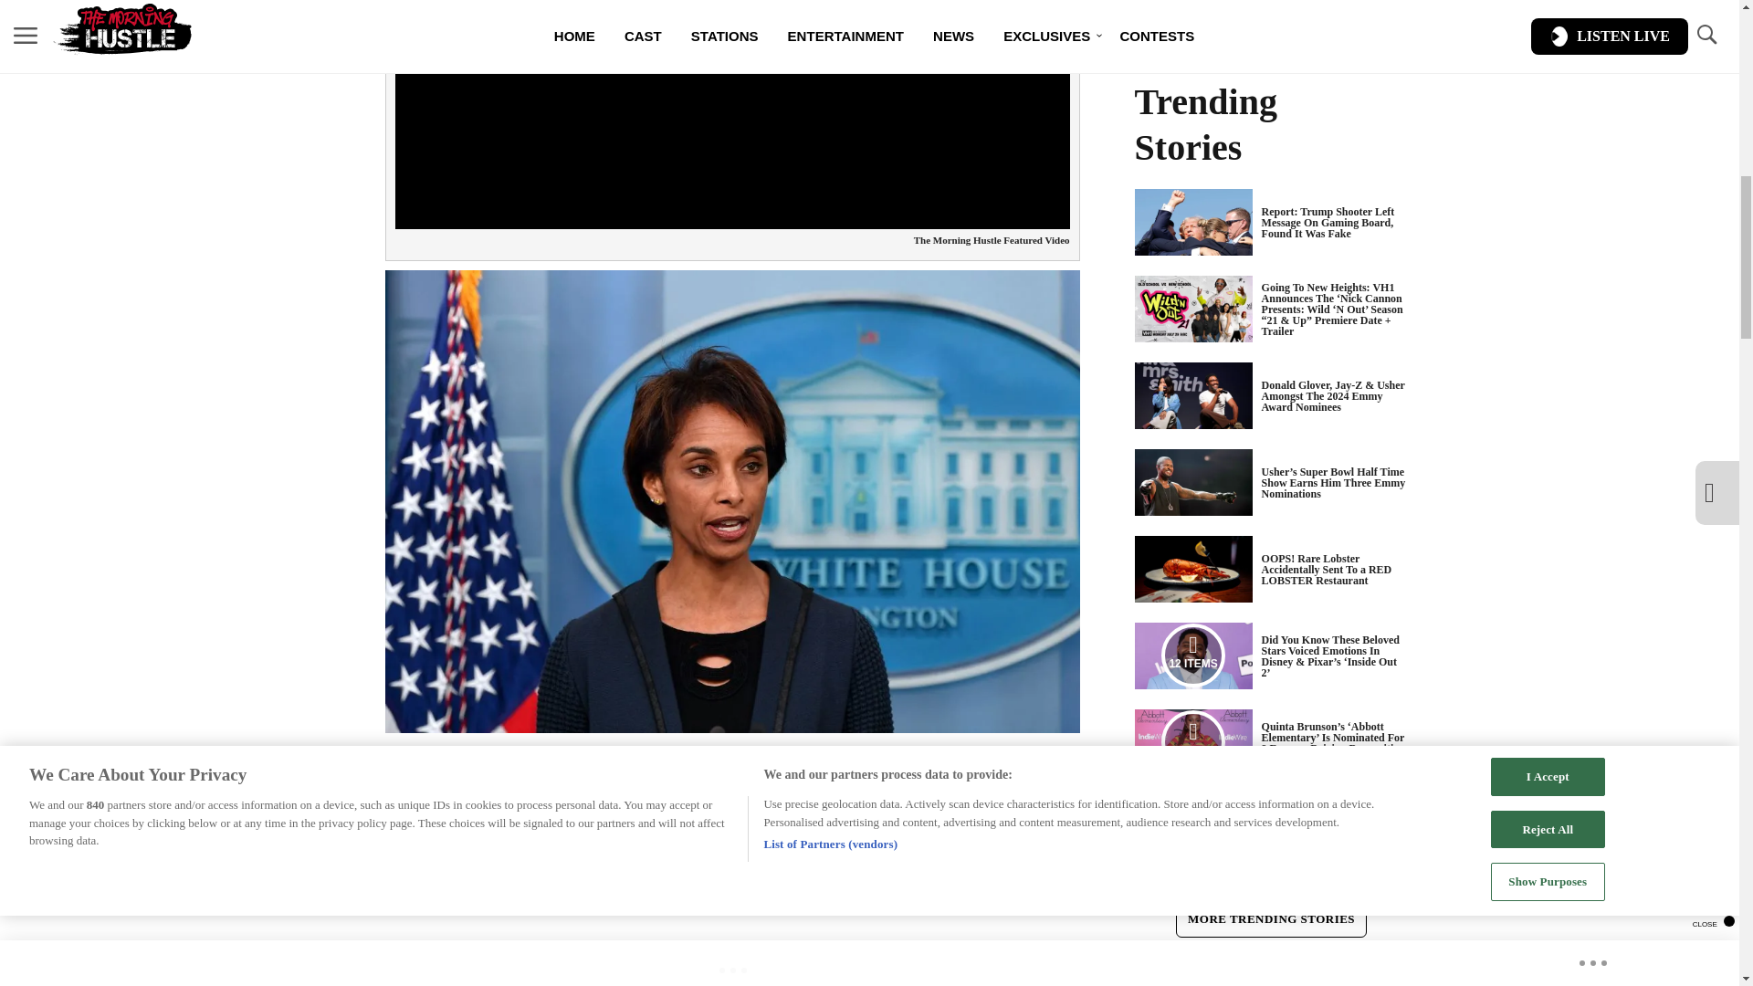 The image size is (1753, 986). What do you see at coordinates (1192, 655) in the screenshot?
I see `Media Playlist` at bounding box center [1192, 655].